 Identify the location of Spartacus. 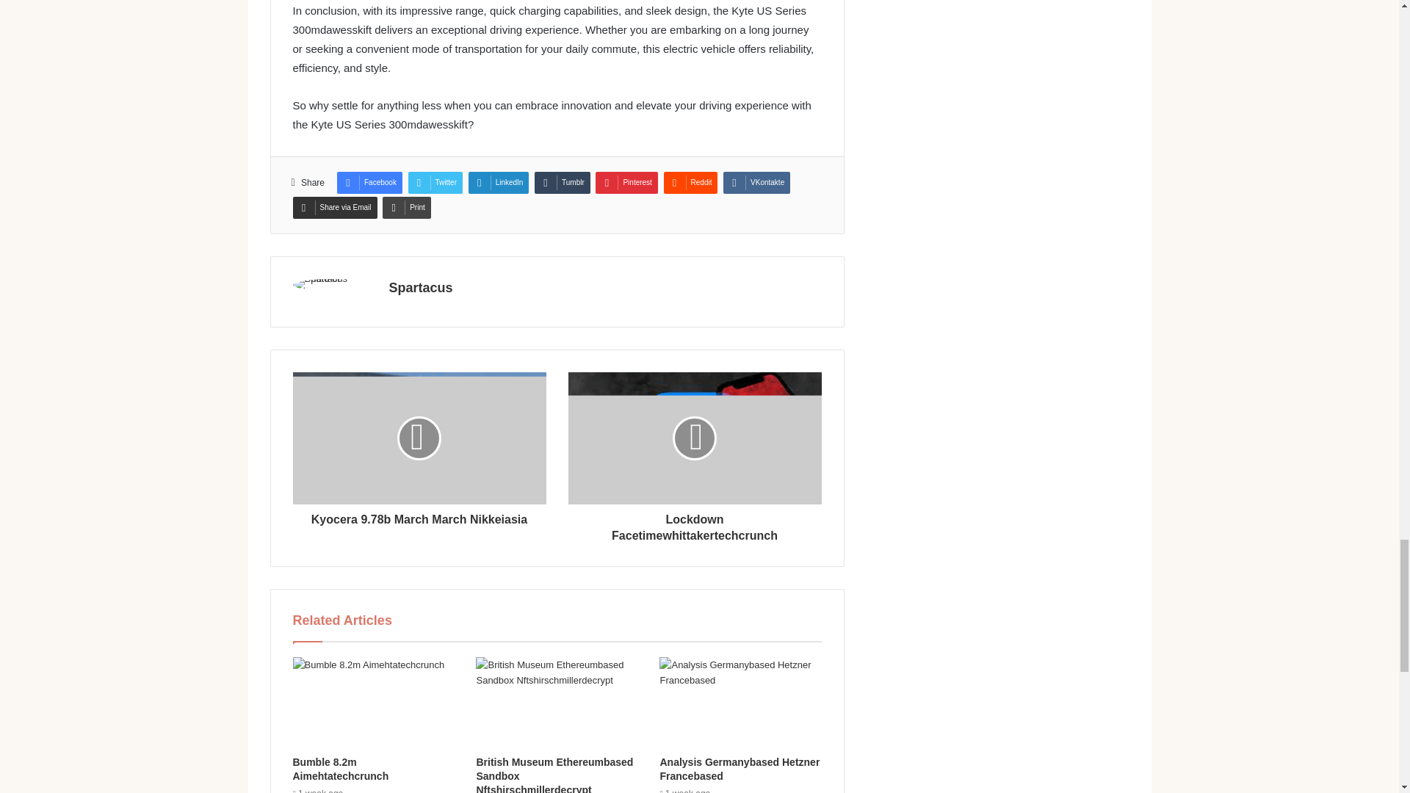
(420, 288).